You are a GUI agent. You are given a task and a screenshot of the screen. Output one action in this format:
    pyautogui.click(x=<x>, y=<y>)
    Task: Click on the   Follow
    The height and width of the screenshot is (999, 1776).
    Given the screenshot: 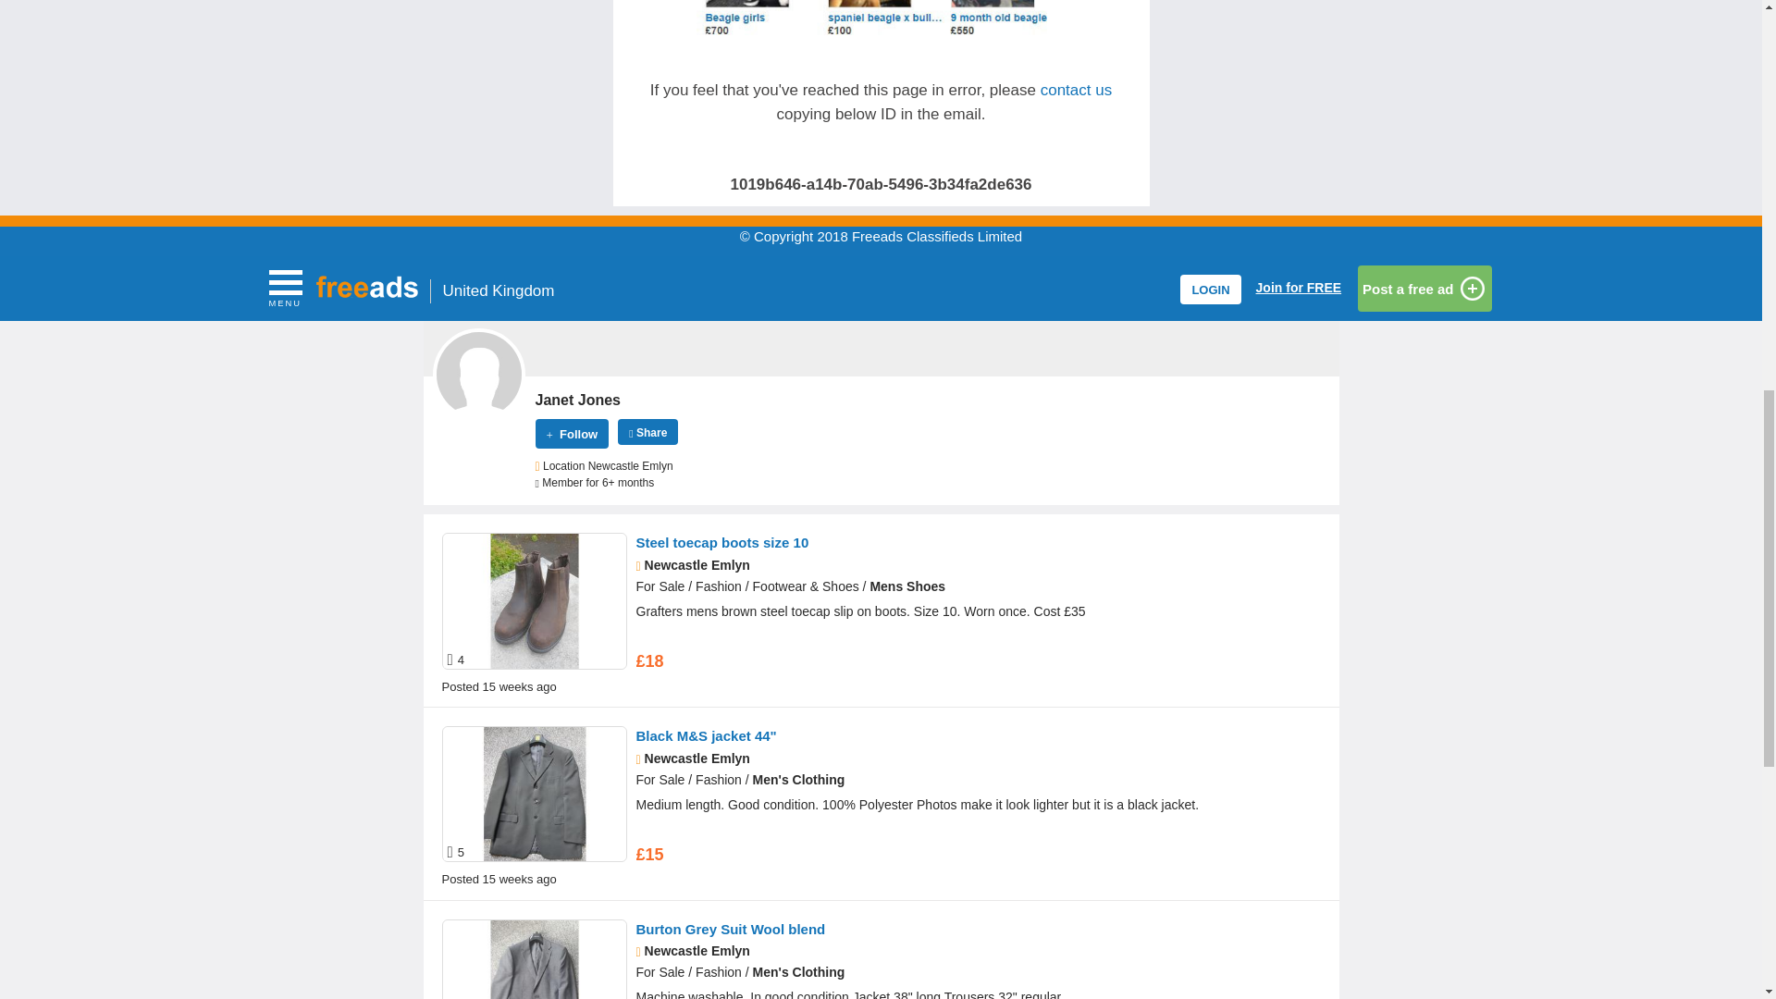 What is the action you would take?
    pyautogui.click(x=572, y=433)
    